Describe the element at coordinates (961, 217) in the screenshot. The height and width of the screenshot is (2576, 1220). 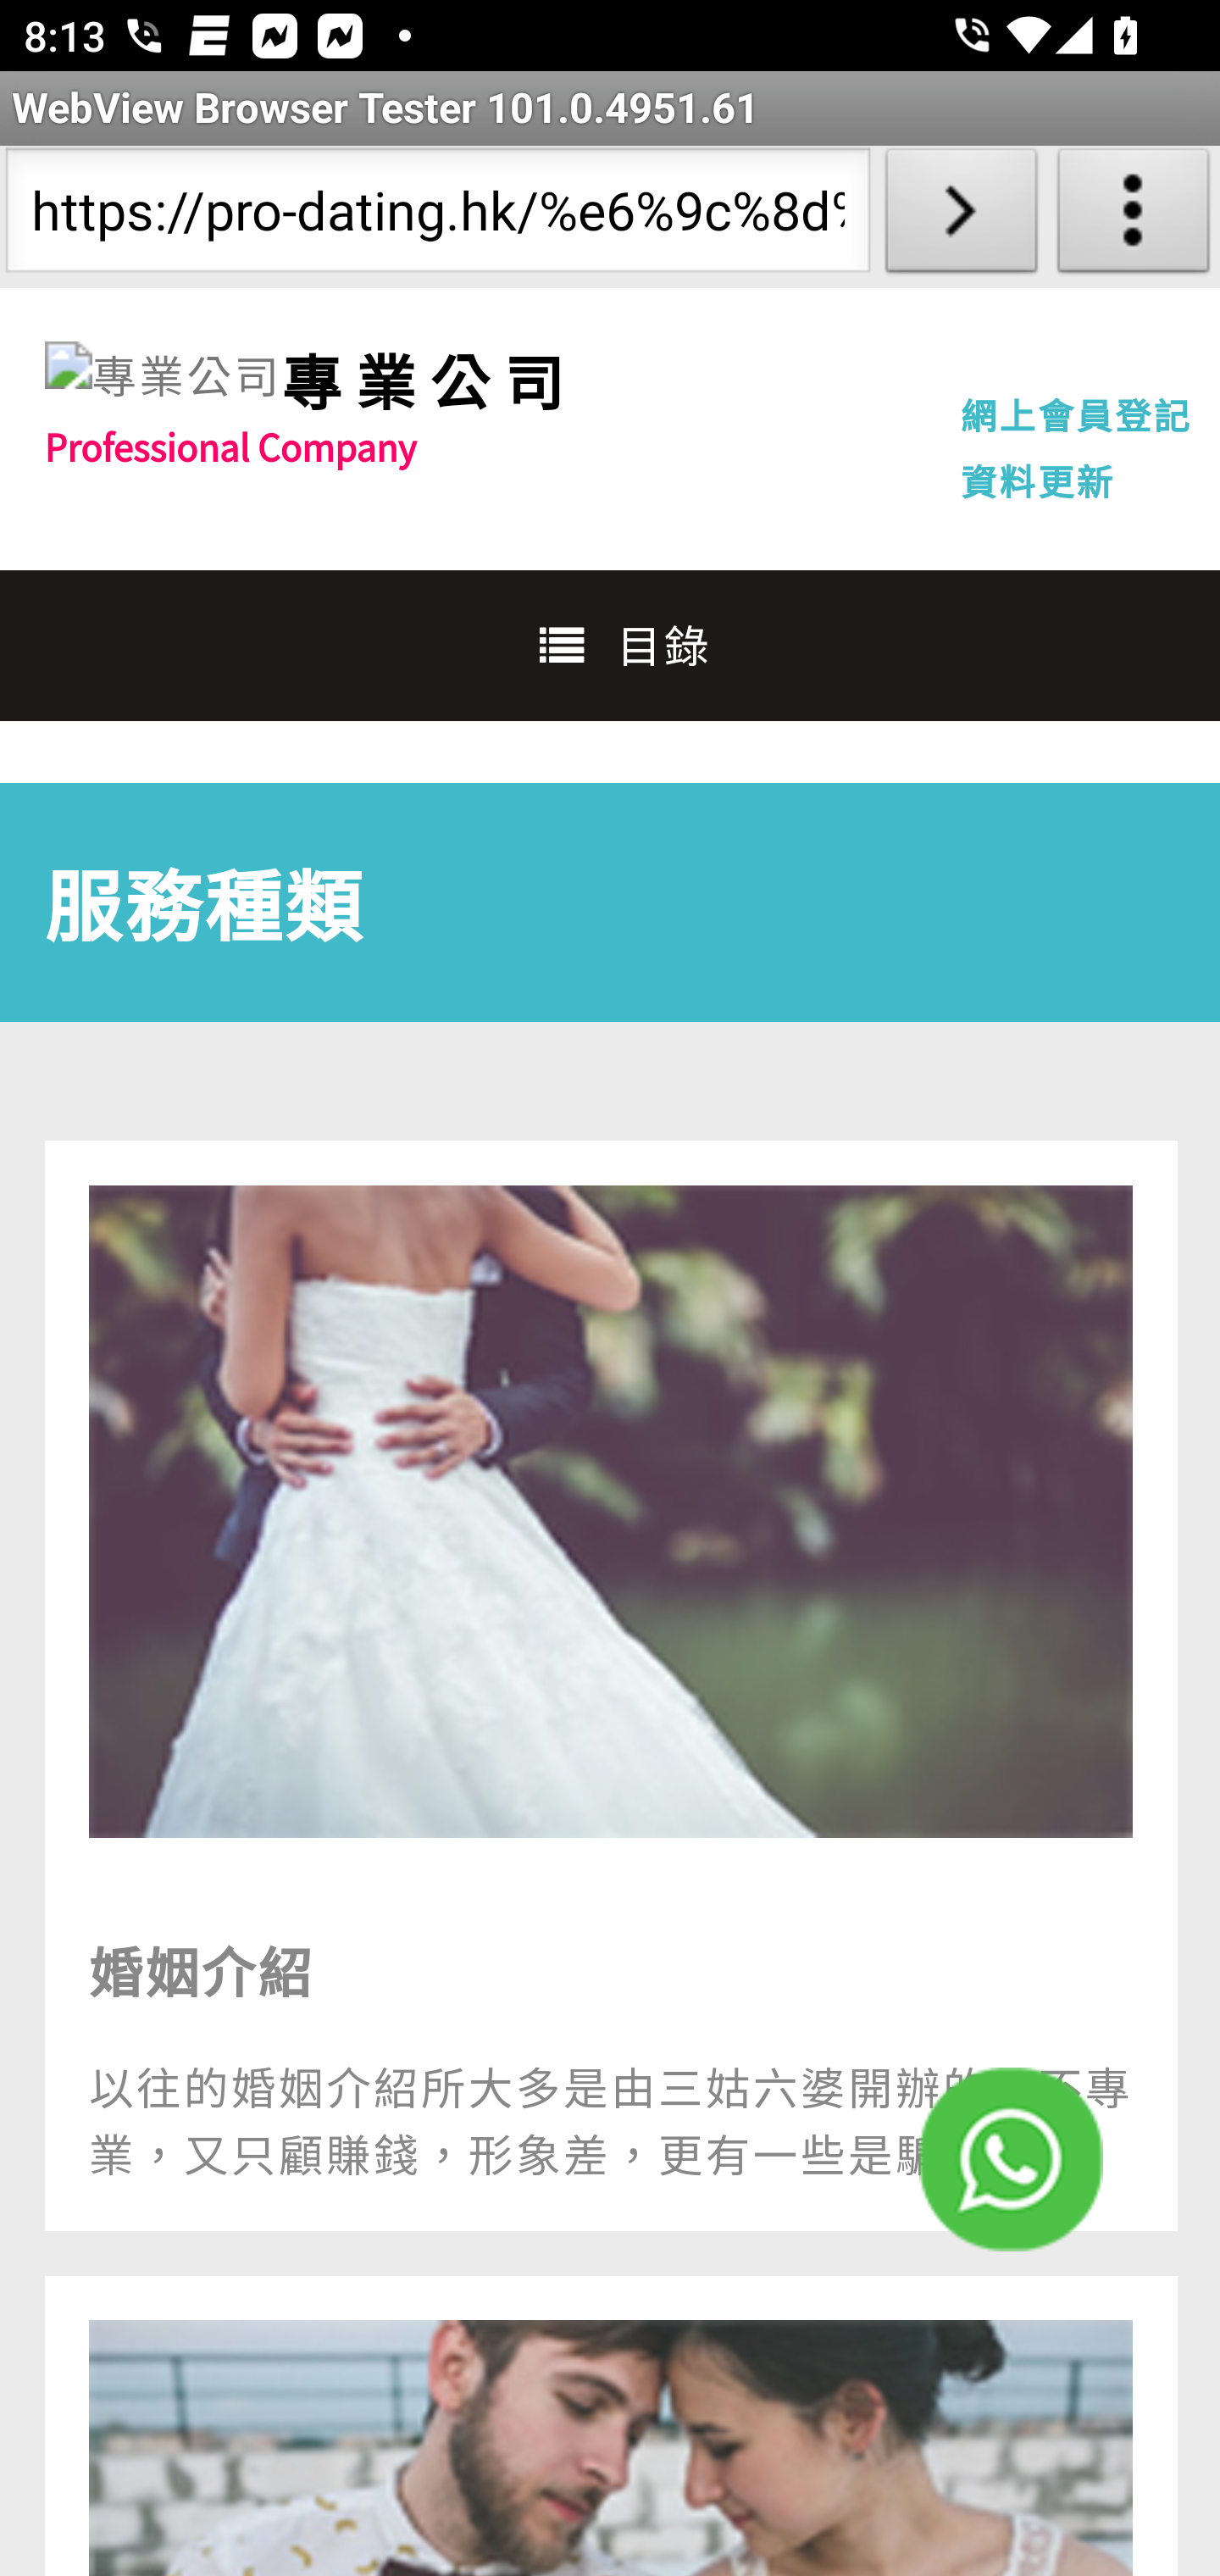
I see `Load URL` at that location.